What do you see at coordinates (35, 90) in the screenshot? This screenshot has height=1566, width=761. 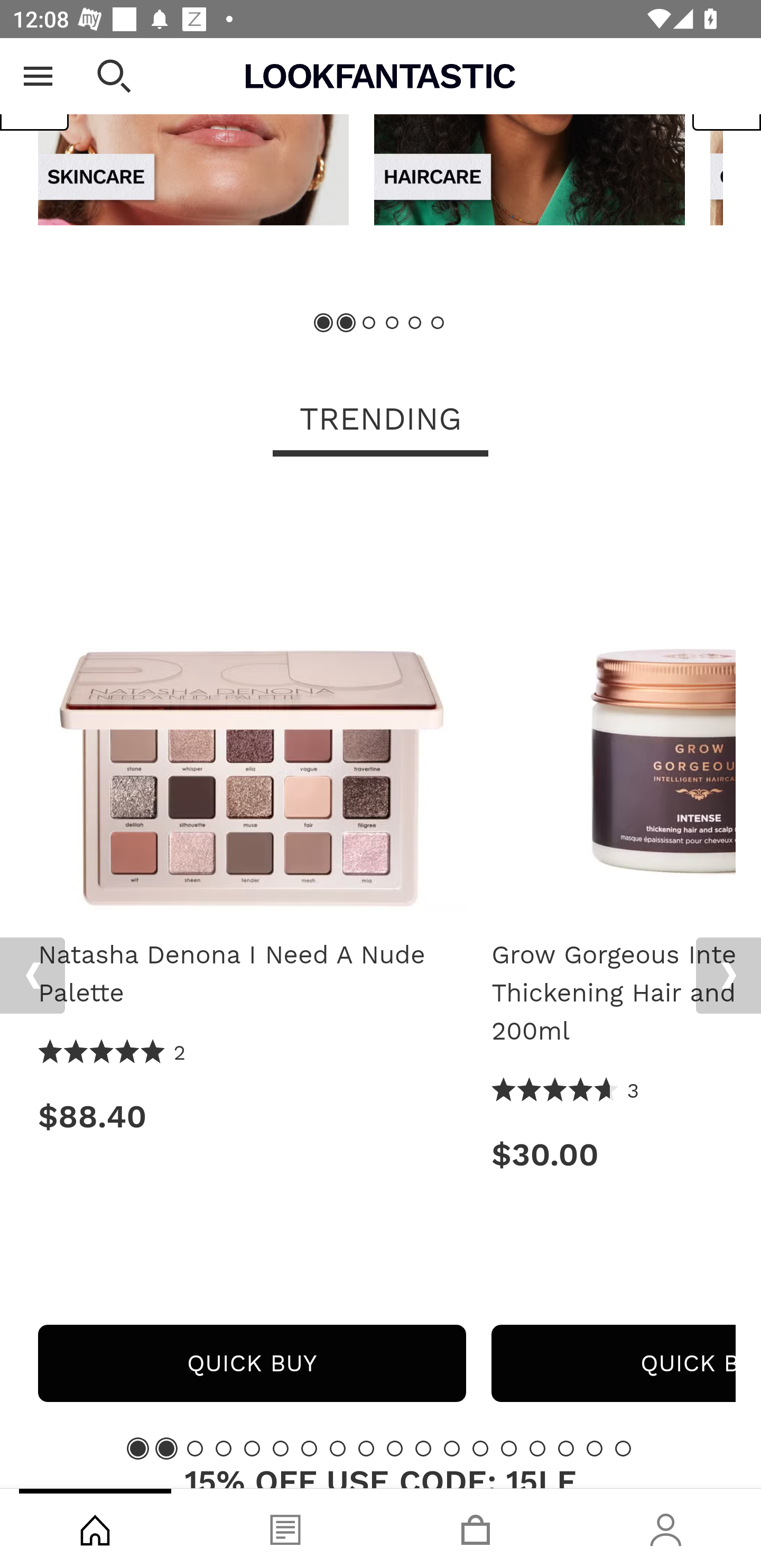 I see `Previous` at bounding box center [35, 90].